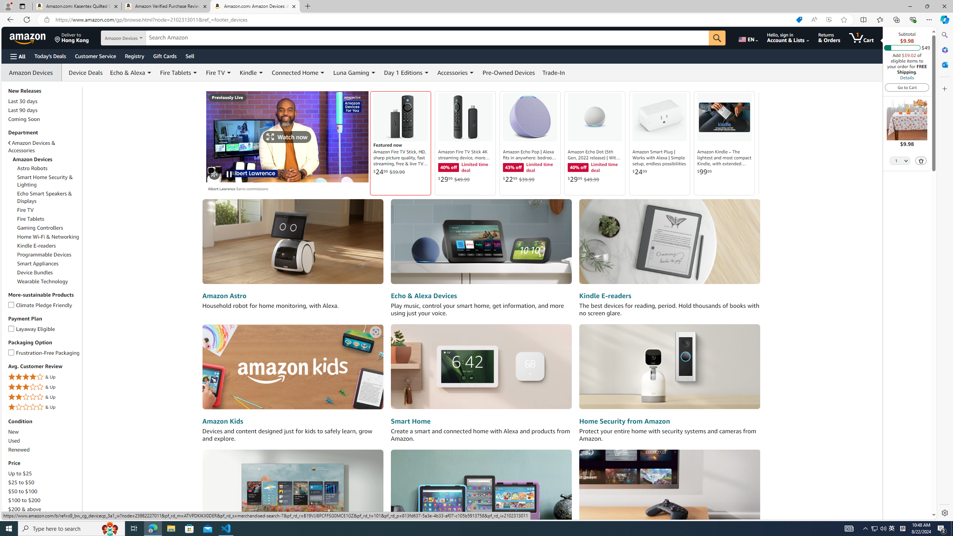  What do you see at coordinates (32, 329) in the screenshot?
I see `Layaway Eligible Layaway Eligible` at bounding box center [32, 329].